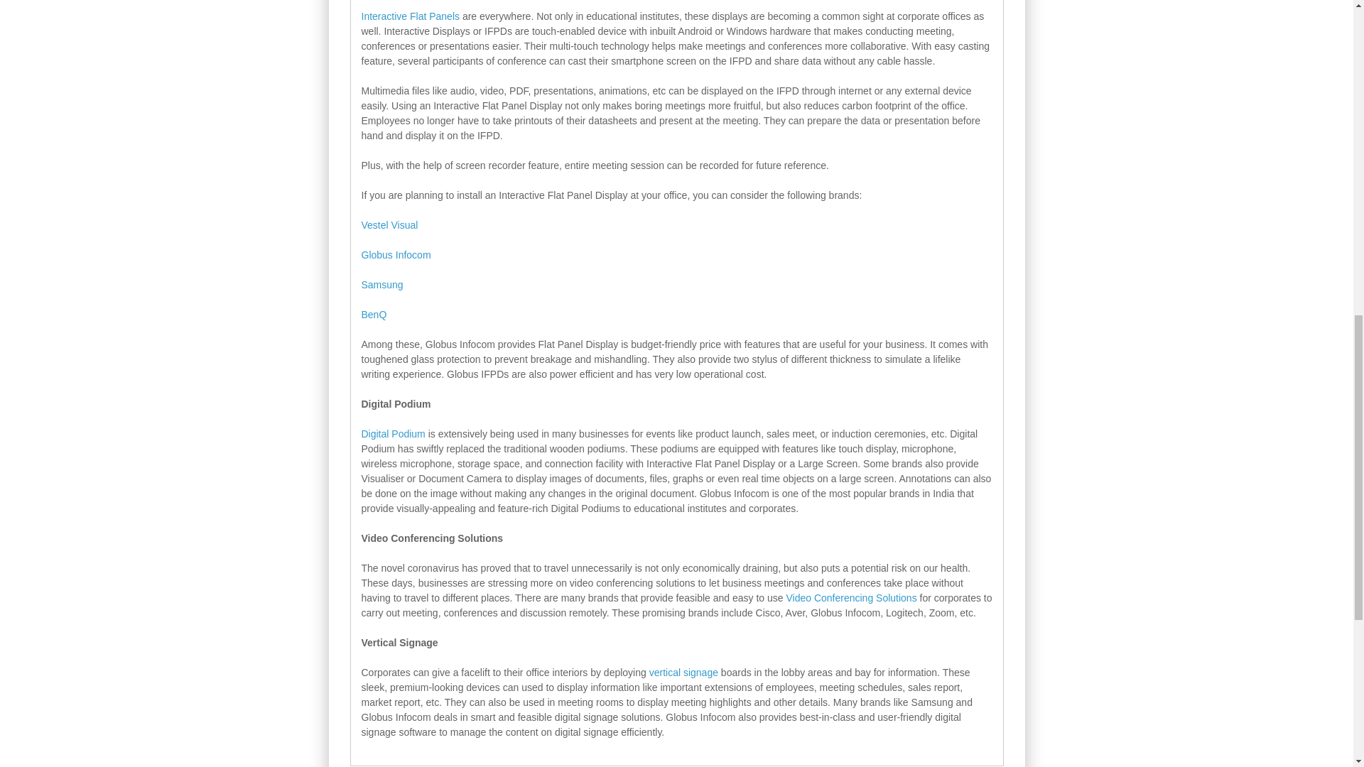 This screenshot has width=1364, height=767. Describe the element at coordinates (851, 597) in the screenshot. I see `Video Conferencing Solutions` at that location.